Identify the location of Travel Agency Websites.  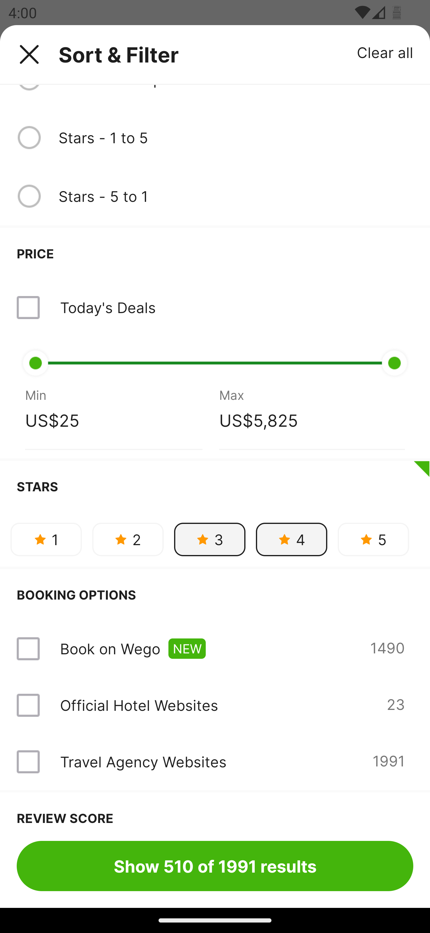
(143, 762).